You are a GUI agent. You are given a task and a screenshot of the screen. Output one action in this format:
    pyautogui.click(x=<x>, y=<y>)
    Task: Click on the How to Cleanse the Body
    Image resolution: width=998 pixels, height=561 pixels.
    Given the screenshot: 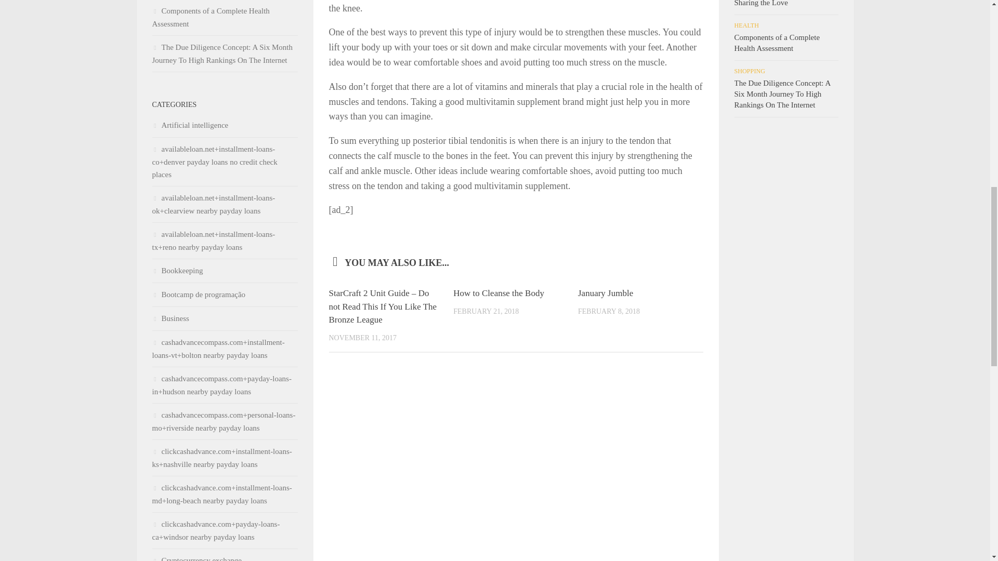 What is the action you would take?
    pyautogui.click(x=498, y=293)
    